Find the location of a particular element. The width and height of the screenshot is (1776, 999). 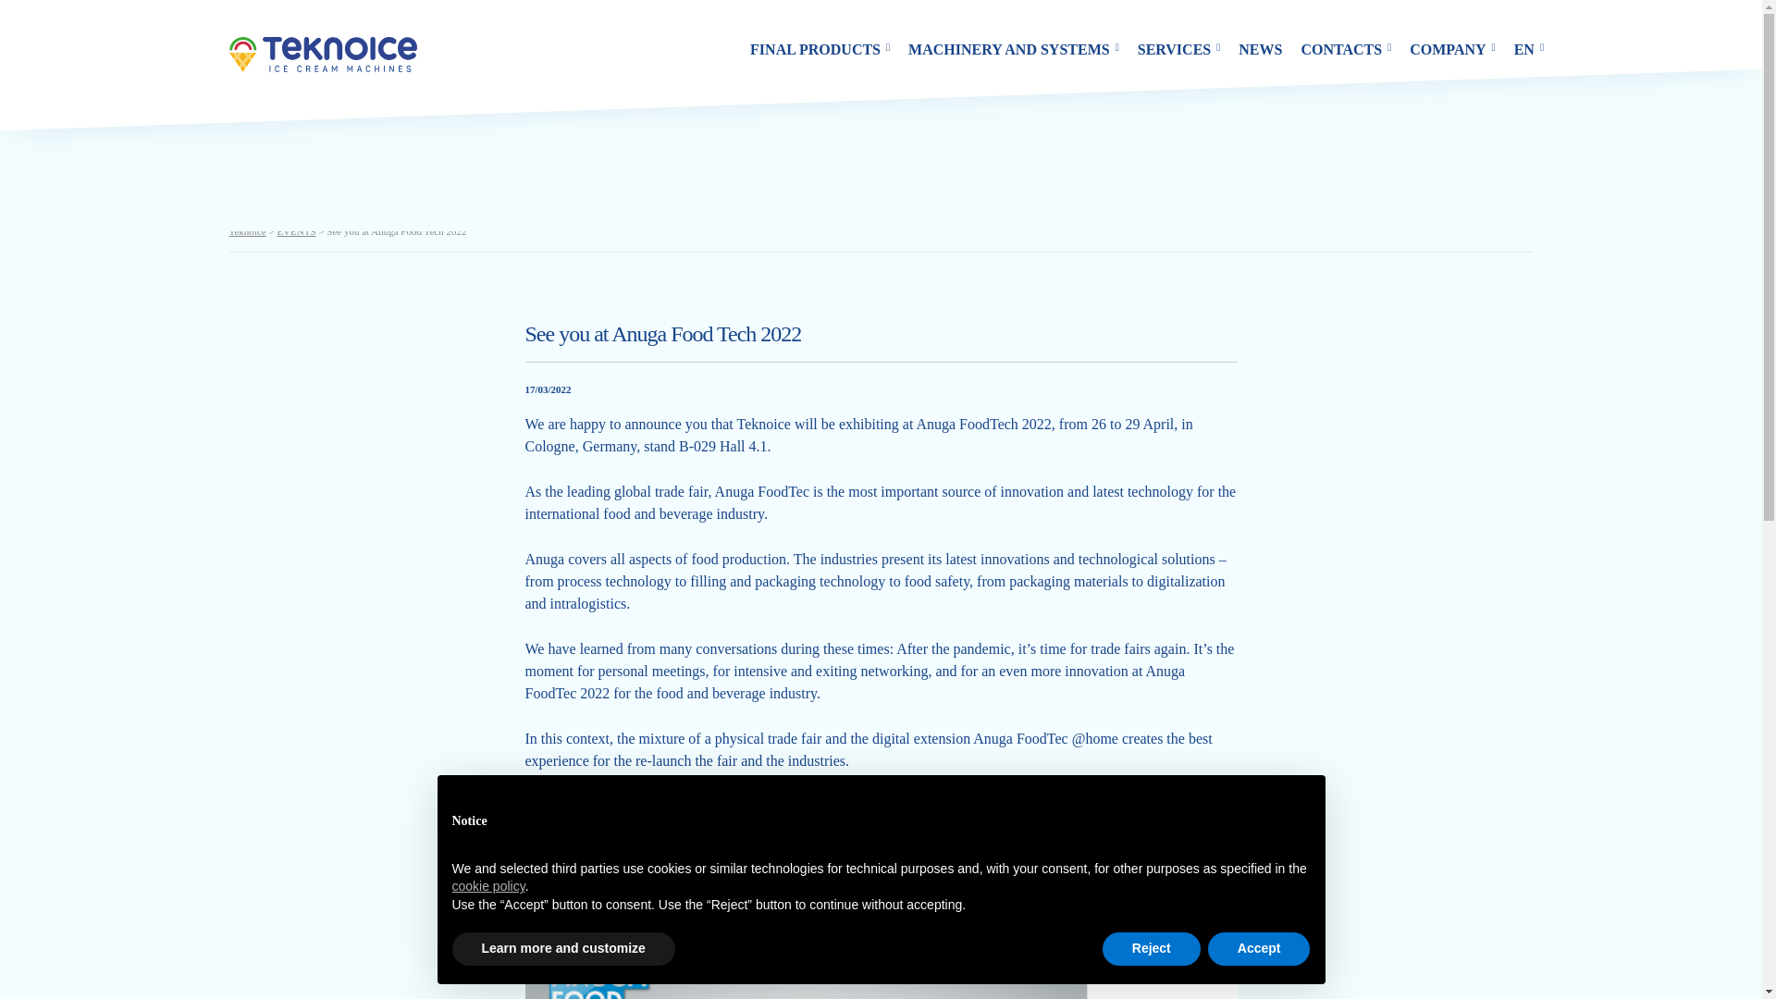

NEWS is located at coordinates (1260, 50).